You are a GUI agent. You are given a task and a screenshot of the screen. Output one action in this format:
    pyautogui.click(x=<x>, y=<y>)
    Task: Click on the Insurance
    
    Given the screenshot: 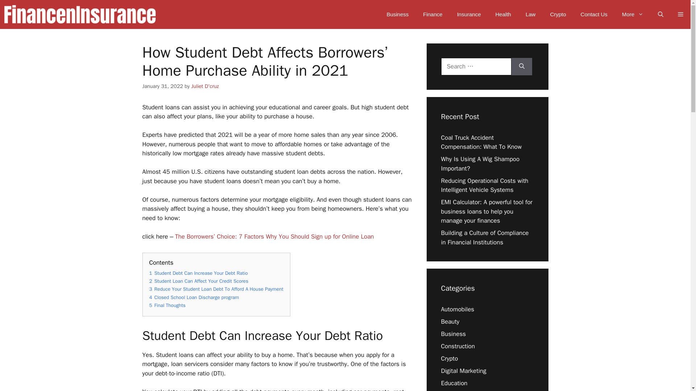 What is the action you would take?
    pyautogui.click(x=469, y=14)
    